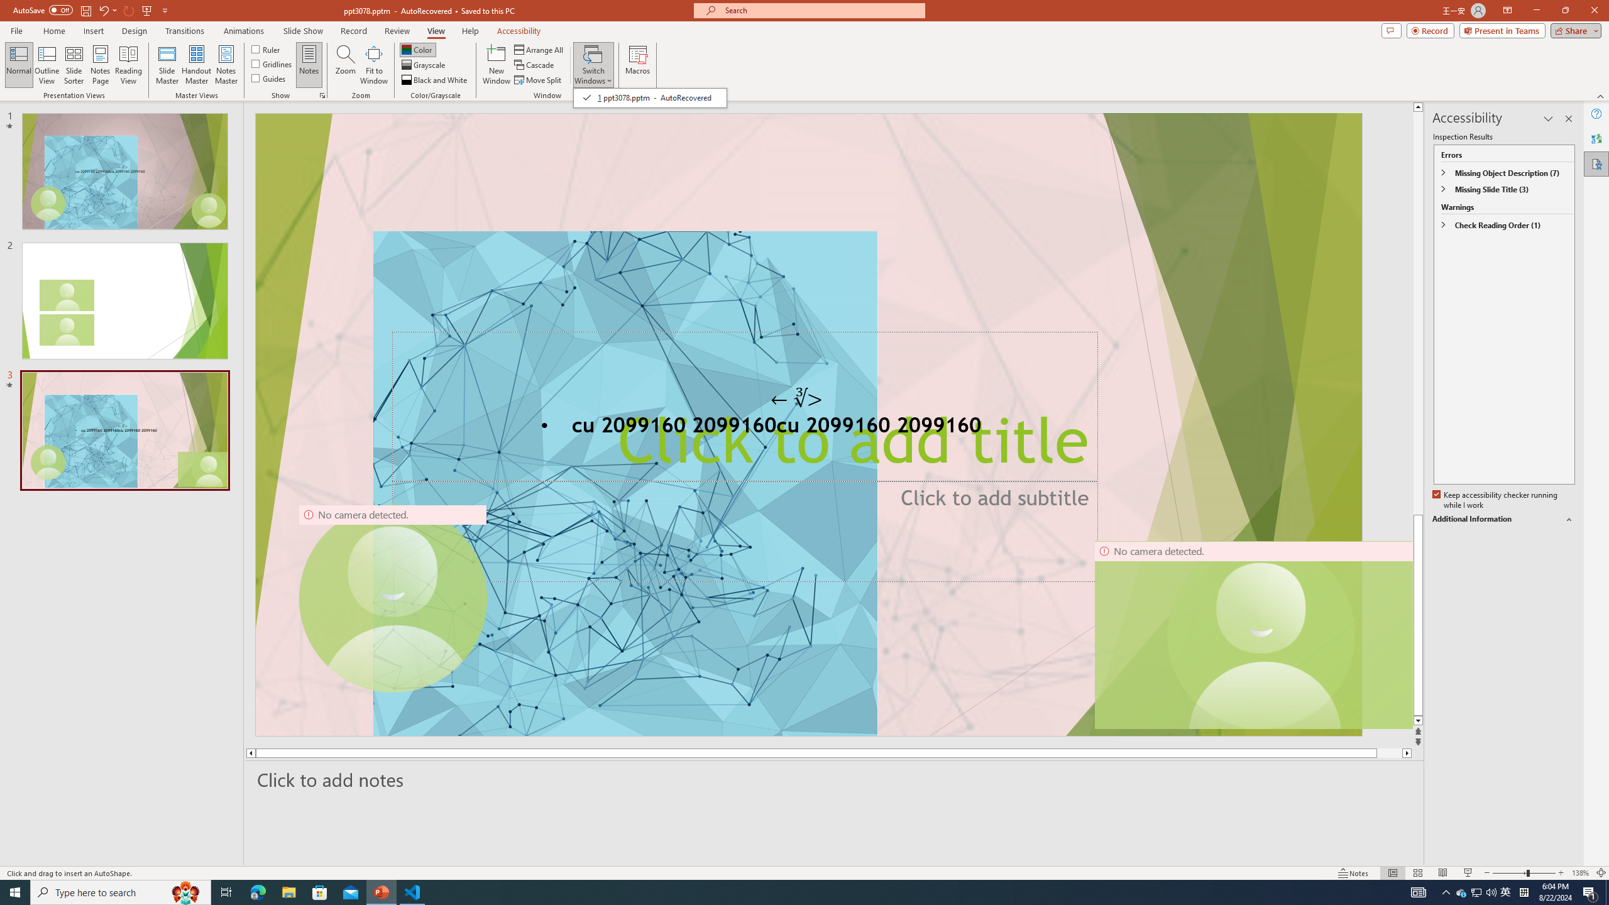 The height and width of the screenshot is (905, 1609). What do you see at coordinates (744, 530) in the screenshot?
I see `Subtitle TextBox` at bounding box center [744, 530].